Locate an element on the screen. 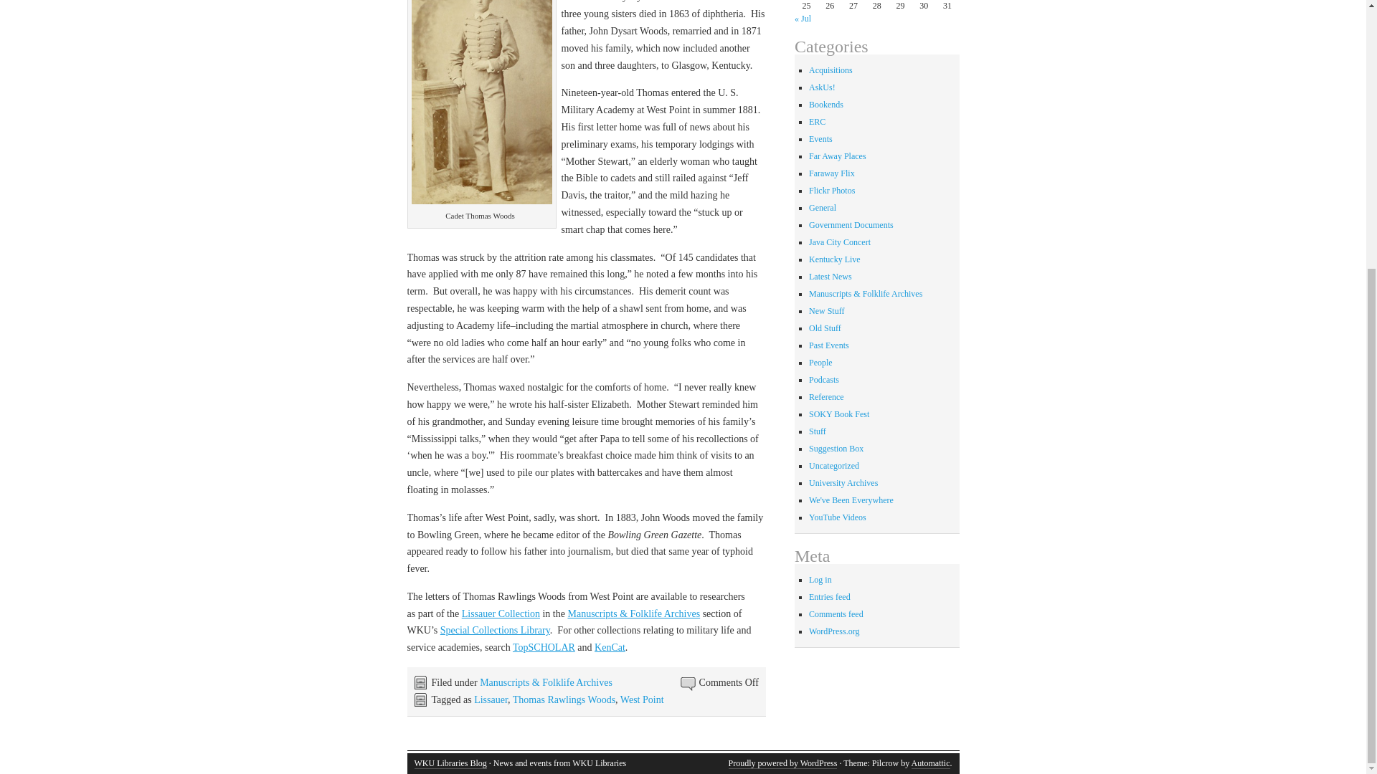 The image size is (1377, 774). Podcasts is located at coordinates (823, 379).